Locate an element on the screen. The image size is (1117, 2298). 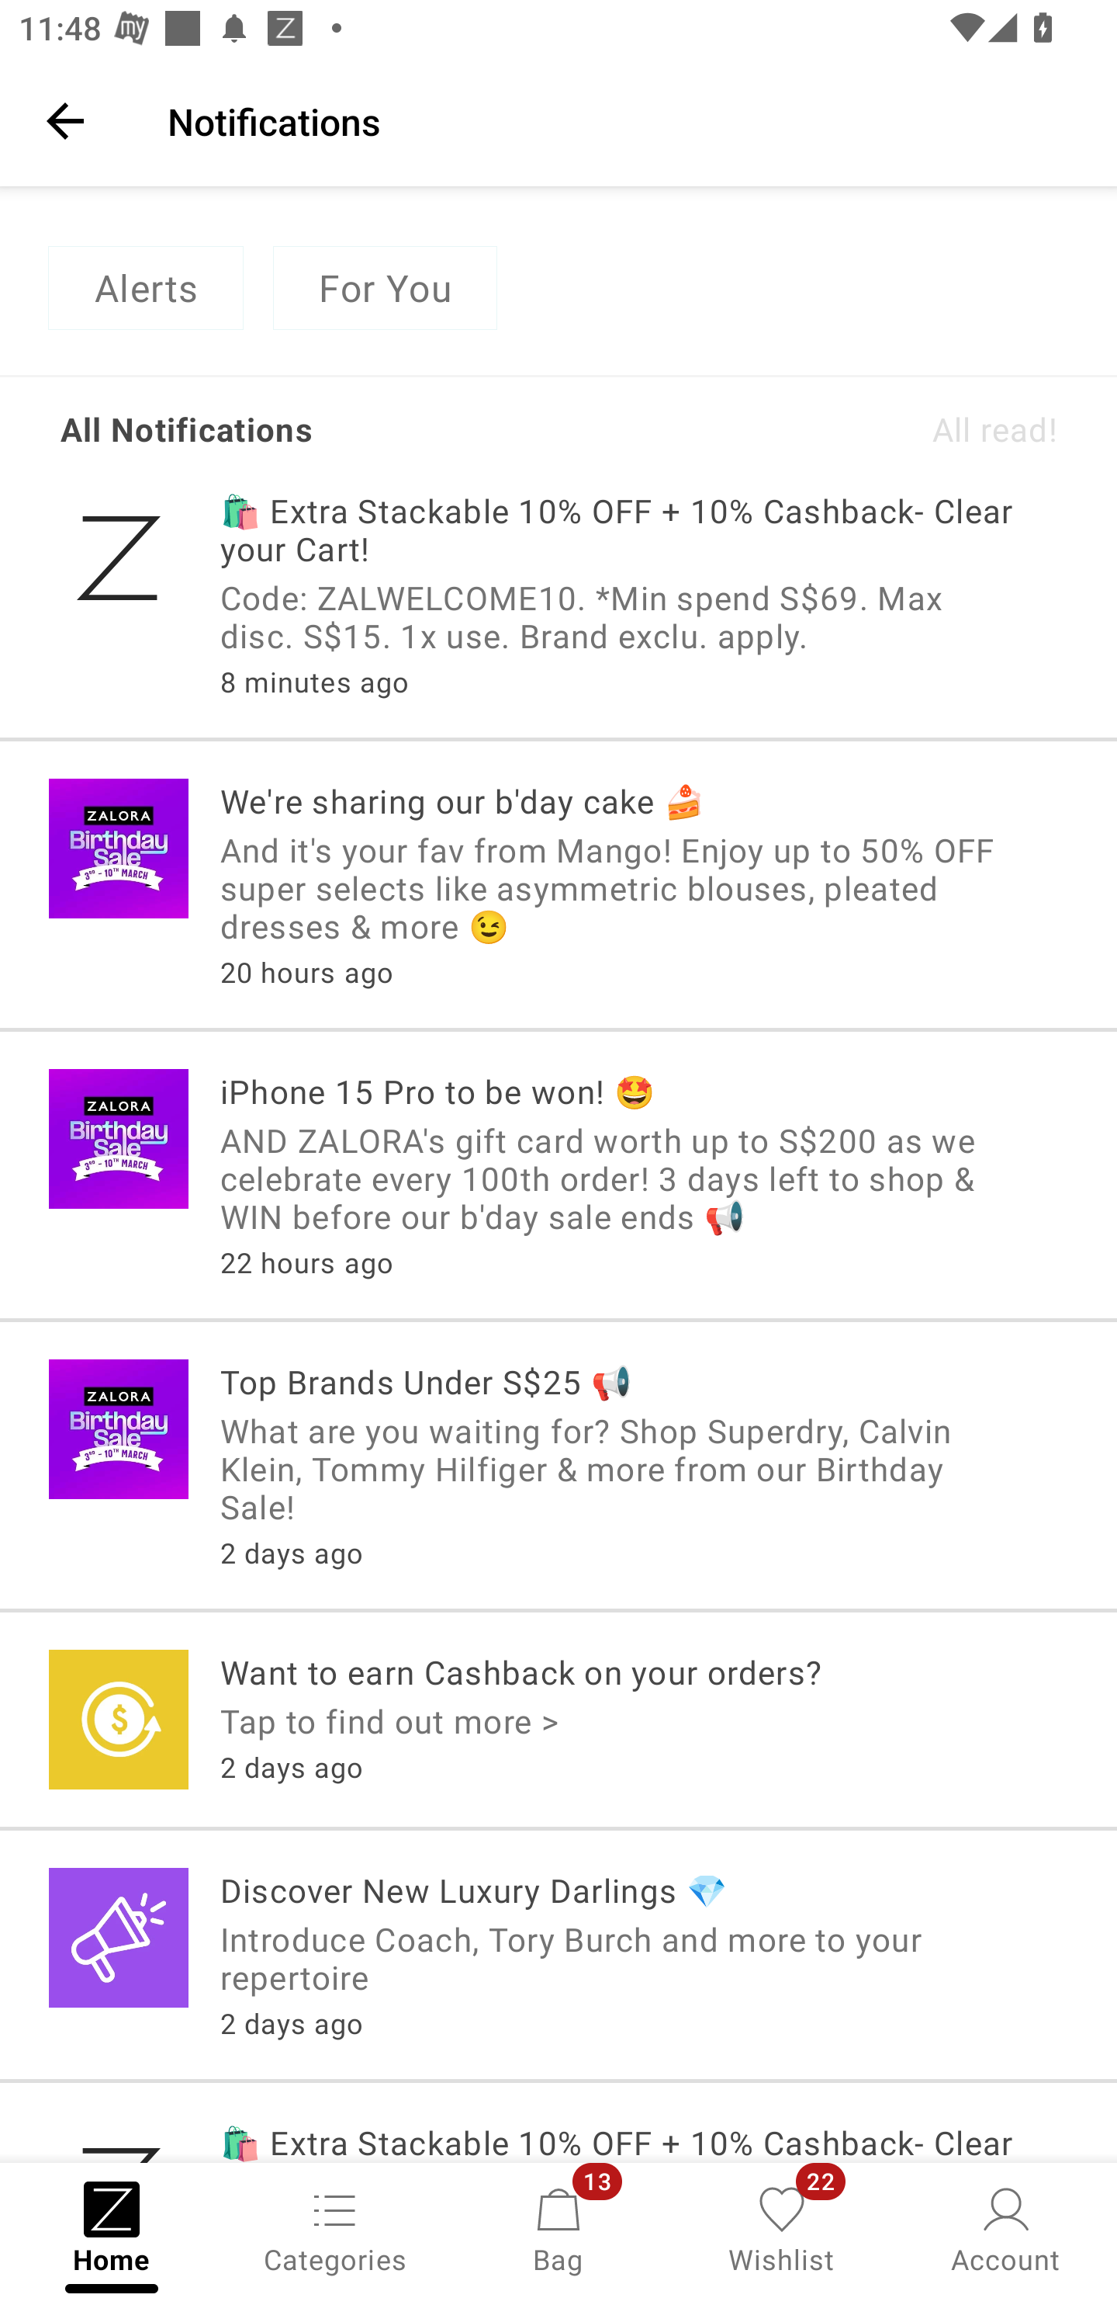
Notifications is located at coordinates (624, 120).